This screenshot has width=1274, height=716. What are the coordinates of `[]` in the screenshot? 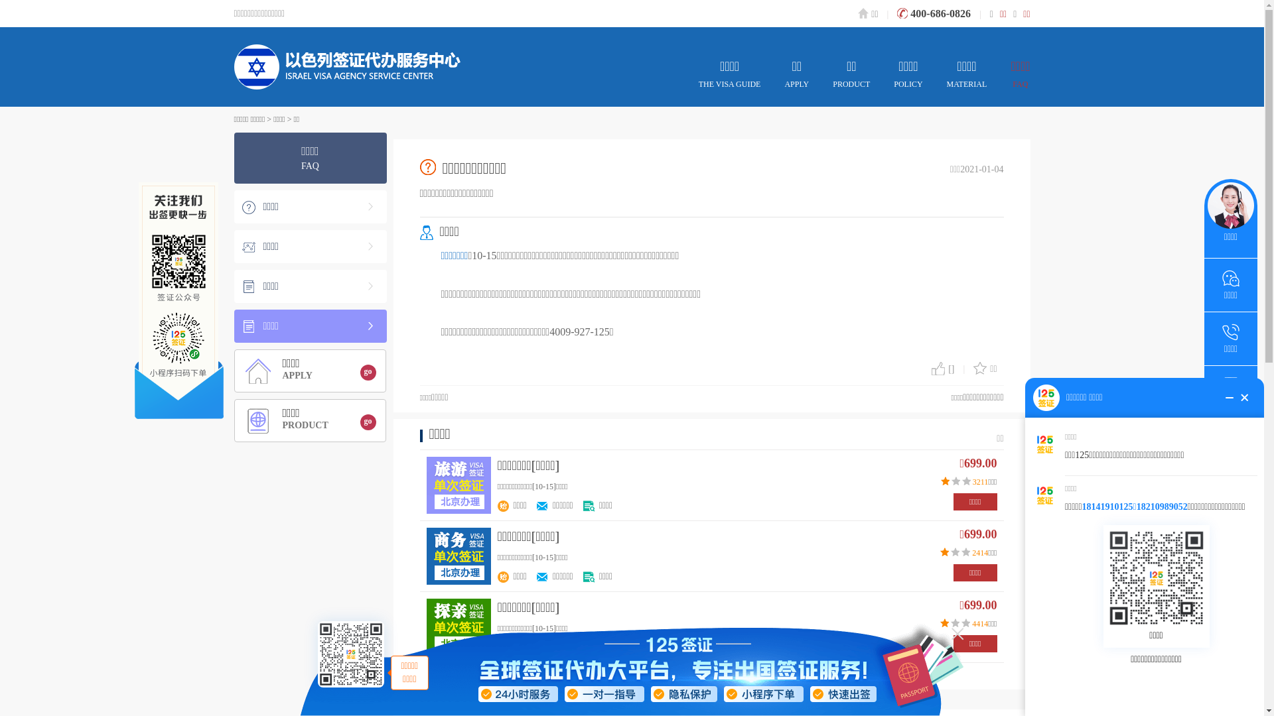 It's located at (943, 369).